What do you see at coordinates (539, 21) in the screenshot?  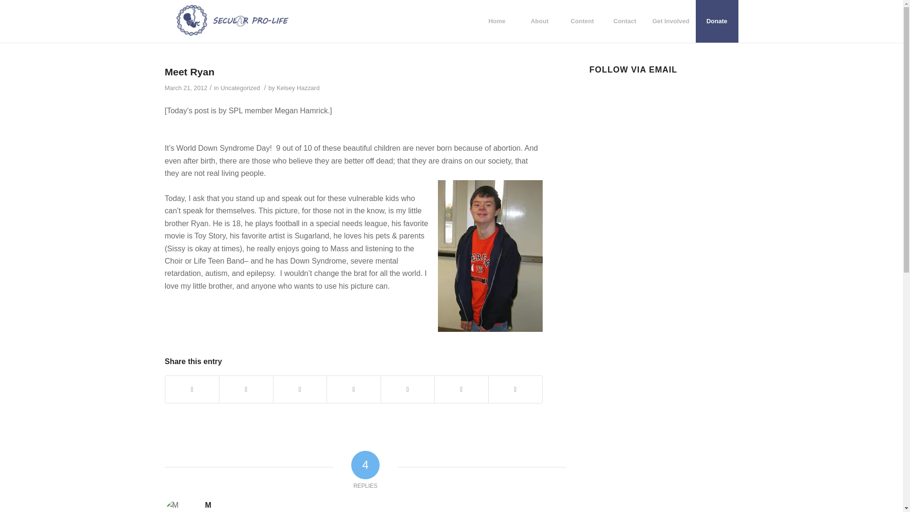 I see `About` at bounding box center [539, 21].